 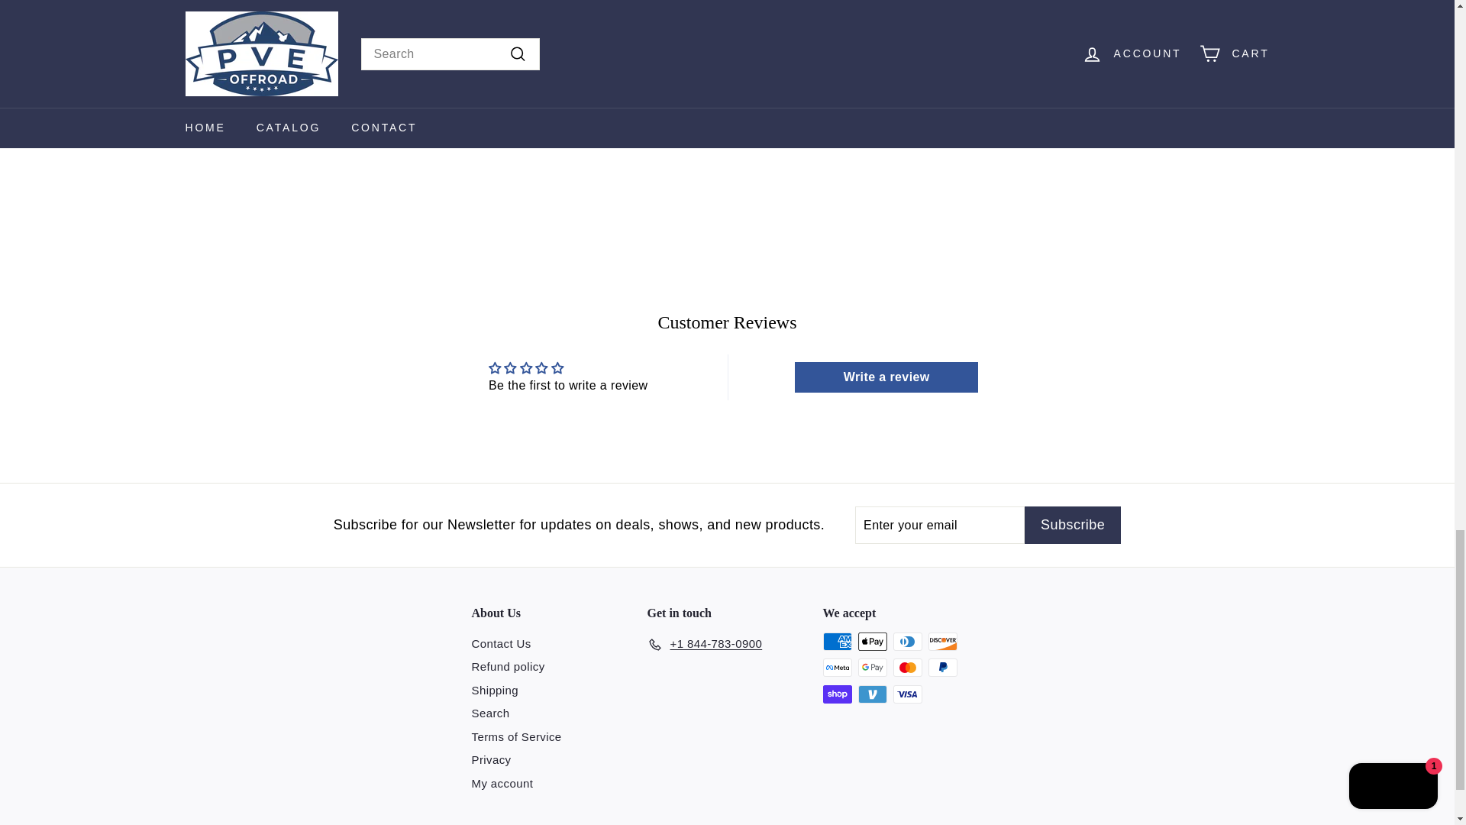 What do you see at coordinates (872, 642) in the screenshot?
I see `Apple Pay` at bounding box center [872, 642].